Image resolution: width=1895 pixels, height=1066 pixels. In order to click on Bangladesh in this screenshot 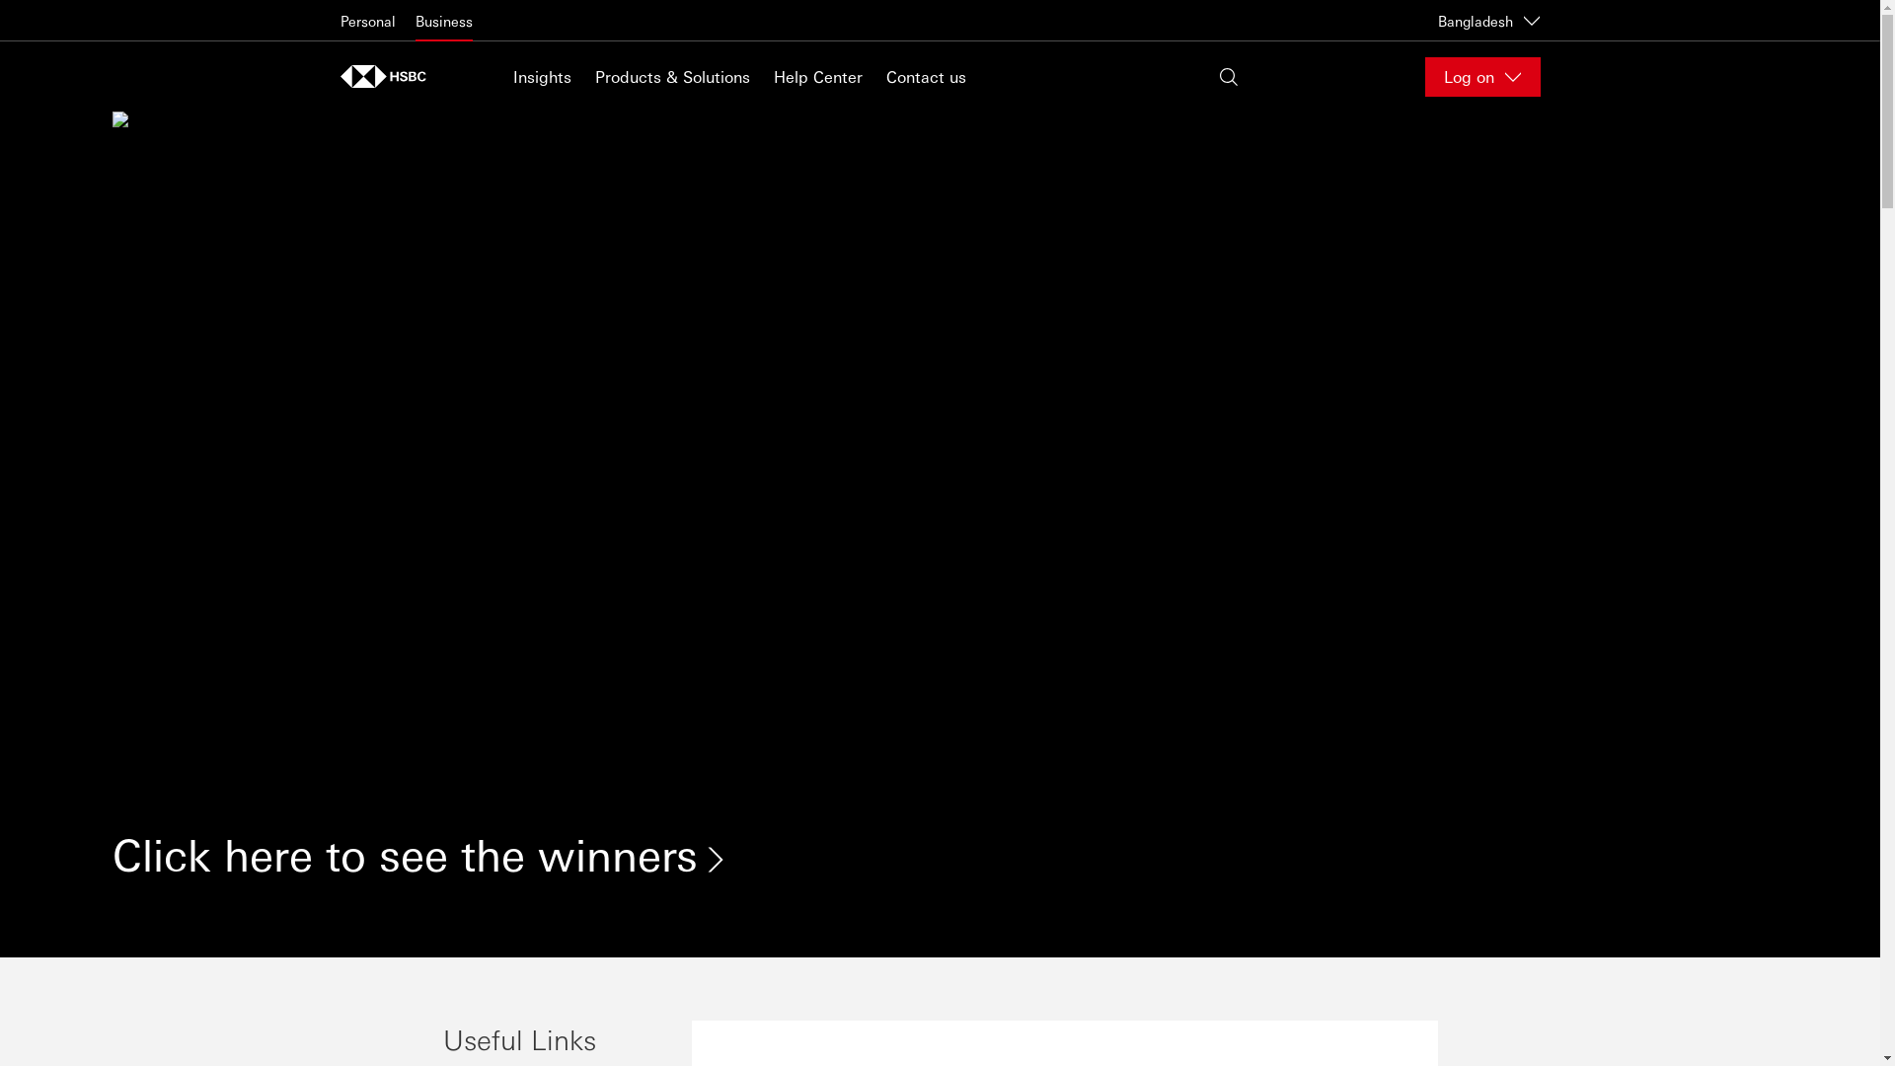, I will do `click(1488, 20)`.